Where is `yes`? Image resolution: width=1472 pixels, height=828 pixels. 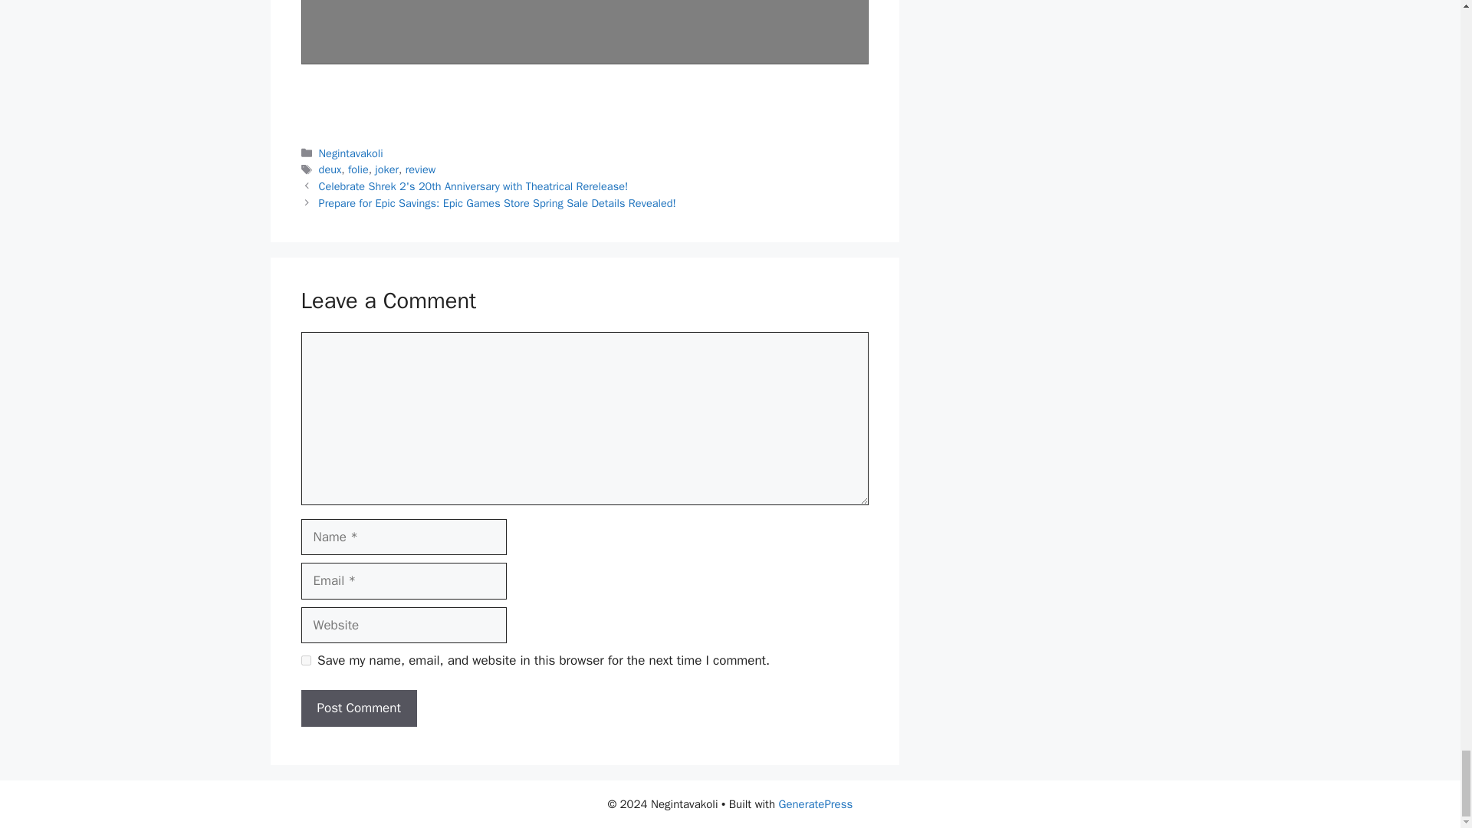
yes is located at coordinates (305, 661).